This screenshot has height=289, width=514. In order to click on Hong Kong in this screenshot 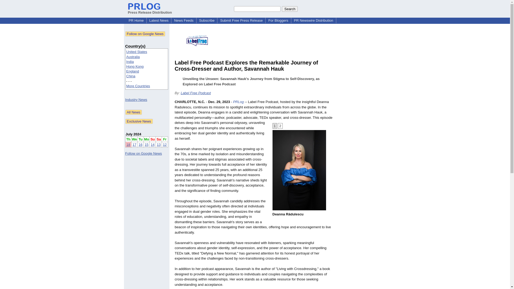, I will do `click(135, 66)`.